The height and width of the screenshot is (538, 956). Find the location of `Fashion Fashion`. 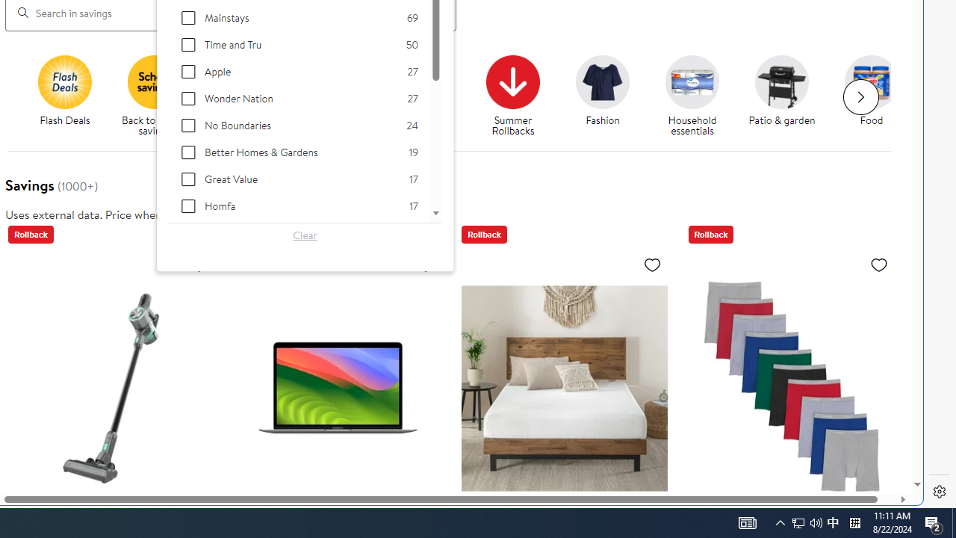

Fashion Fashion is located at coordinates (602, 91).